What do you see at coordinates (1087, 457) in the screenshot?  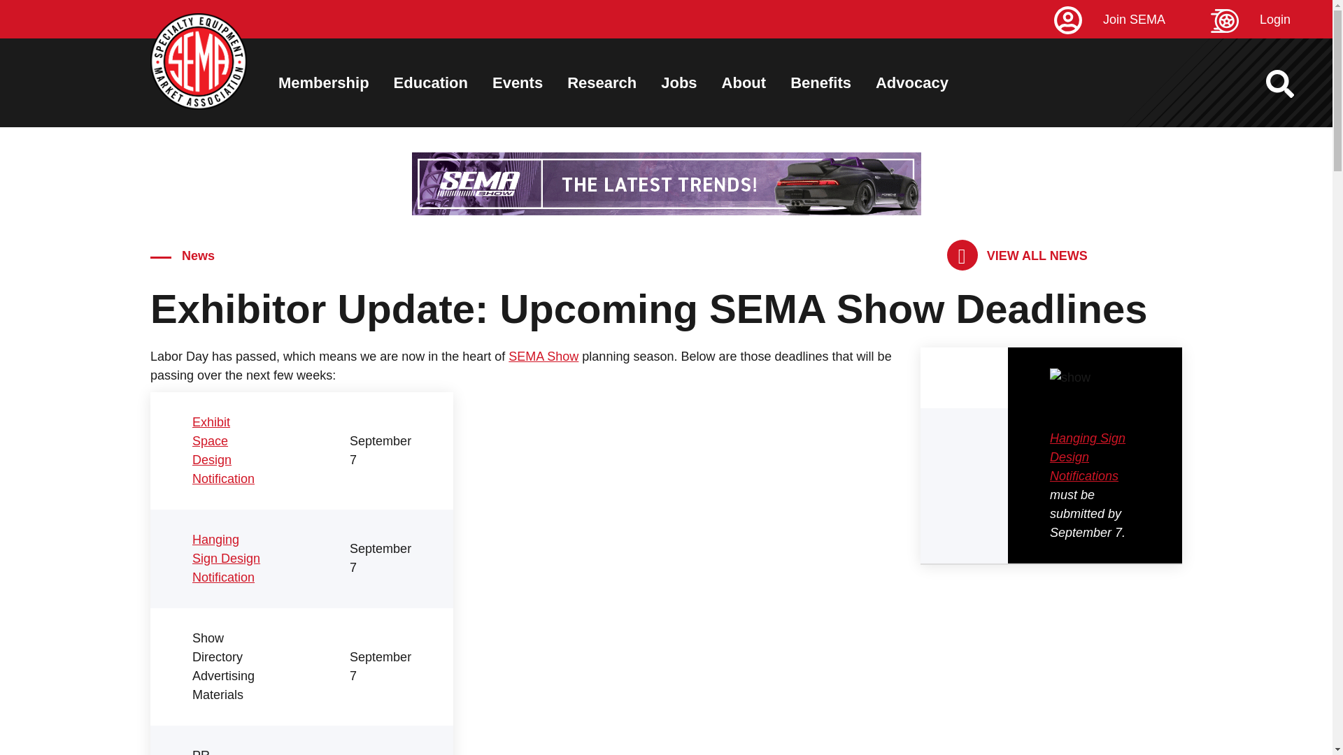 I see `Hanging Sign Design Notifications` at bounding box center [1087, 457].